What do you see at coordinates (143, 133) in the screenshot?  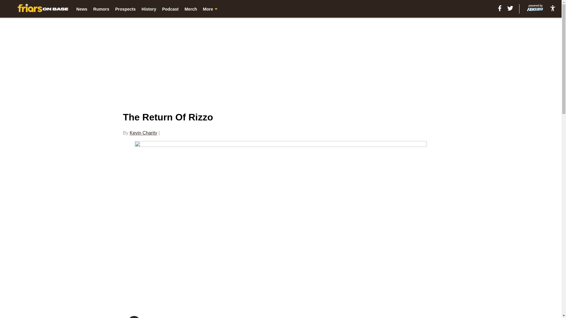 I see `Kevin Charity` at bounding box center [143, 133].